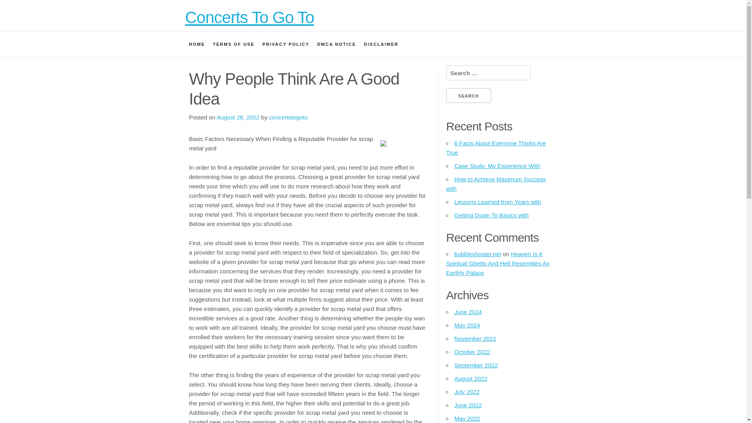  Describe the element at coordinates (472, 352) in the screenshot. I see `October 2022` at that location.